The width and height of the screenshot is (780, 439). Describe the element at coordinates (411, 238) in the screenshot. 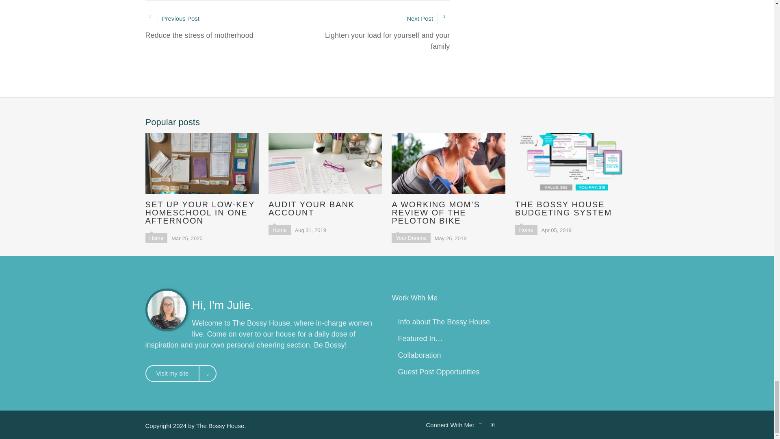

I see `Info about The Bossy House` at that location.